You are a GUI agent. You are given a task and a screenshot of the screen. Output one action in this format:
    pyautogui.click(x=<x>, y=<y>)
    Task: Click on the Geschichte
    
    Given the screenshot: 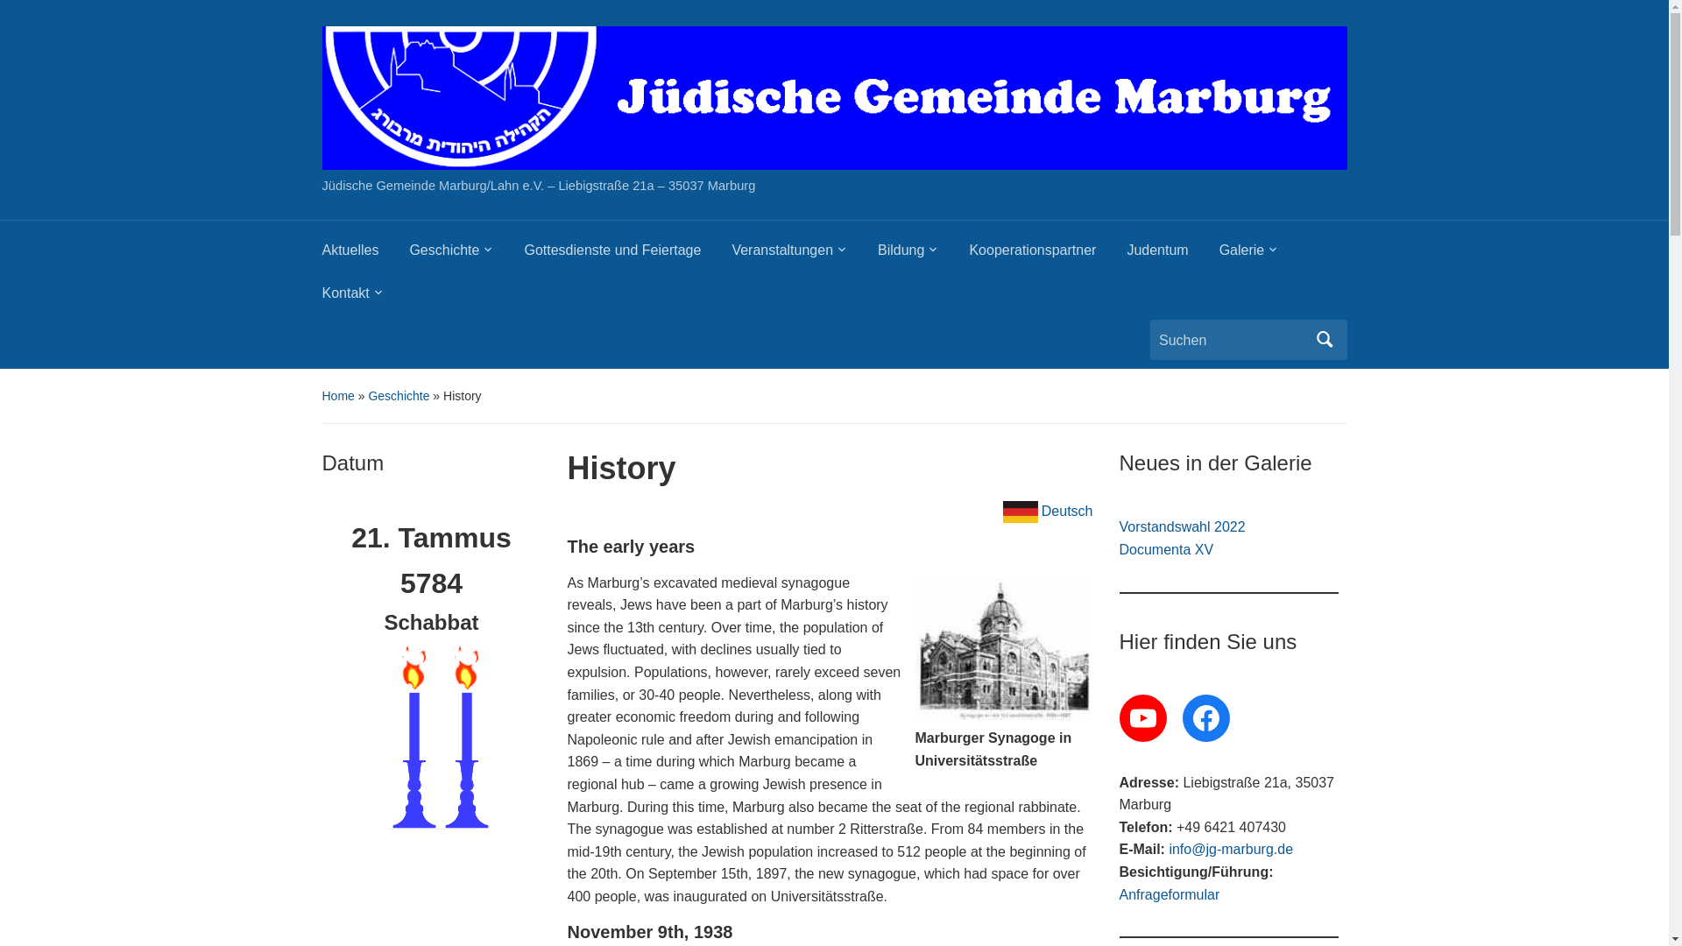 What is the action you would take?
    pyautogui.click(x=466, y=255)
    